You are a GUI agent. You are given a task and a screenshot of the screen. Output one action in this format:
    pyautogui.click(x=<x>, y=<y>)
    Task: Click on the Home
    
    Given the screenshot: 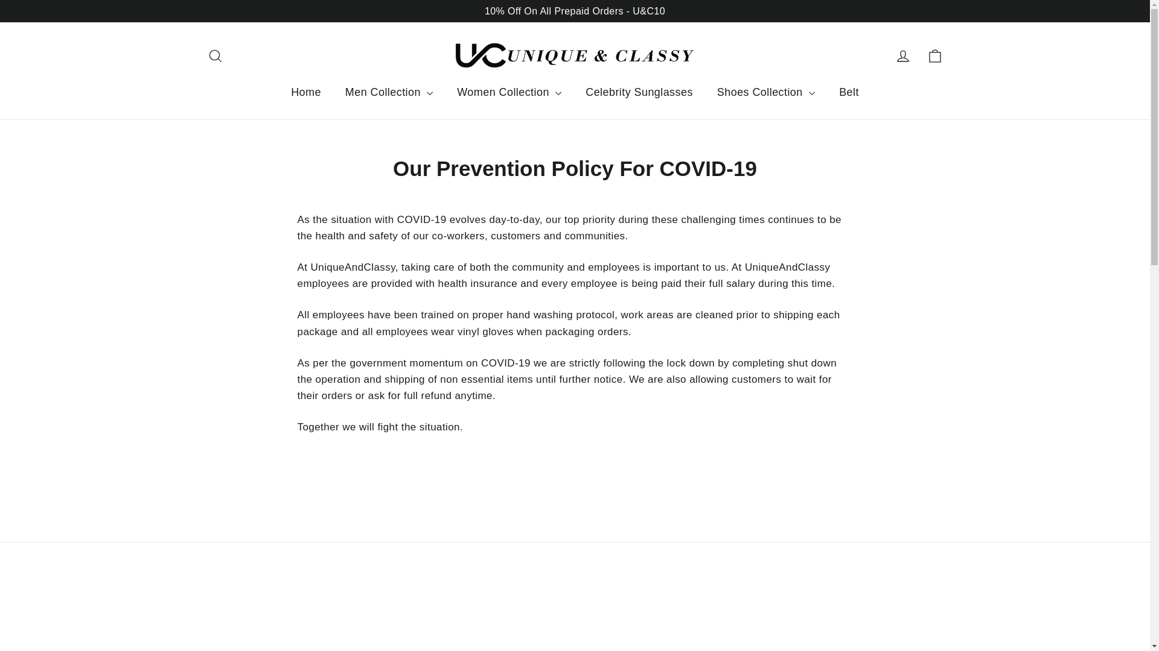 What is the action you would take?
    pyautogui.click(x=306, y=92)
    